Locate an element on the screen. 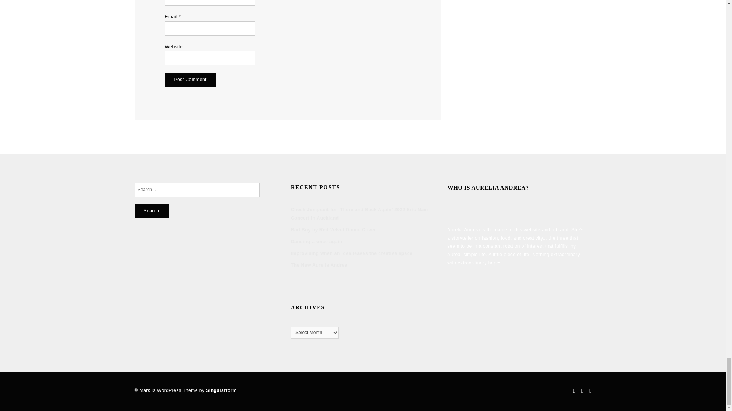  Post Comment is located at coordinates (191, 80).